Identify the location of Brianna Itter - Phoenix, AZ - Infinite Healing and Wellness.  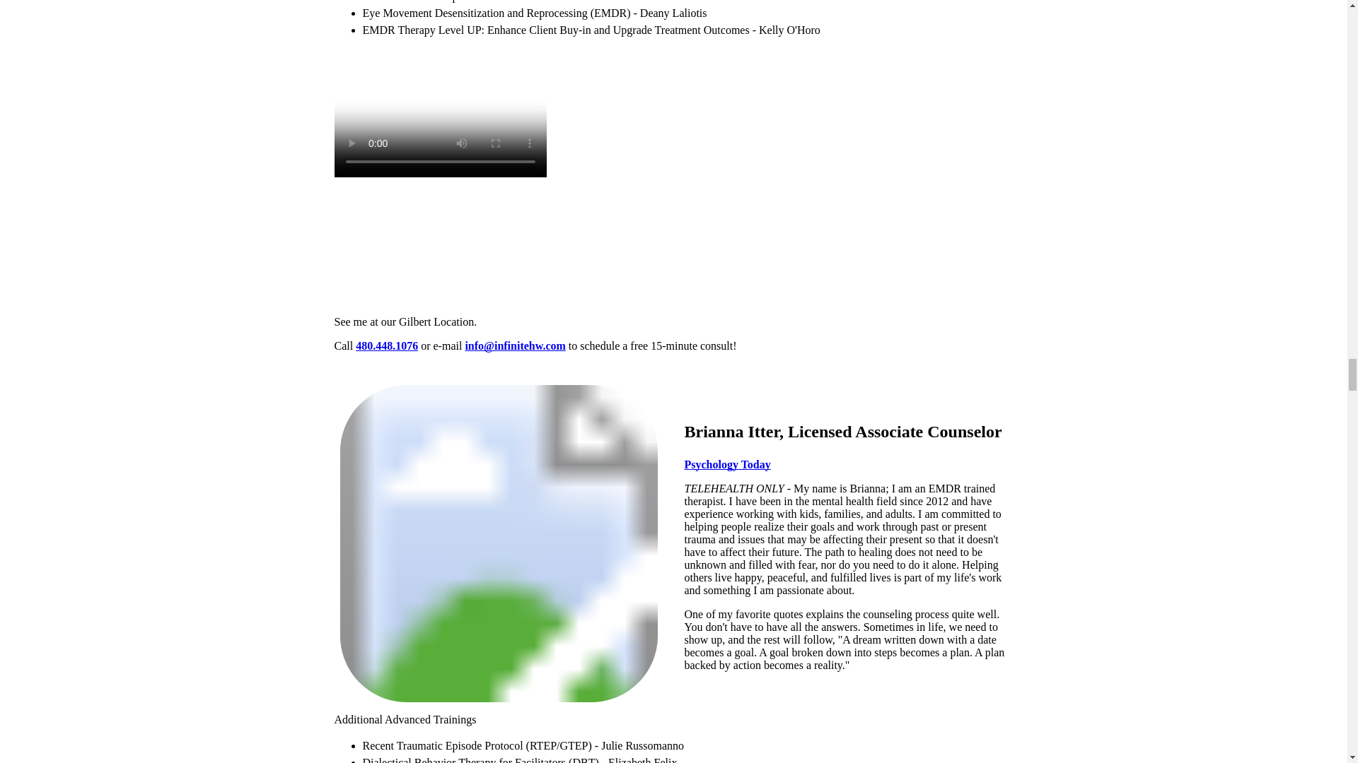
(498, 543).